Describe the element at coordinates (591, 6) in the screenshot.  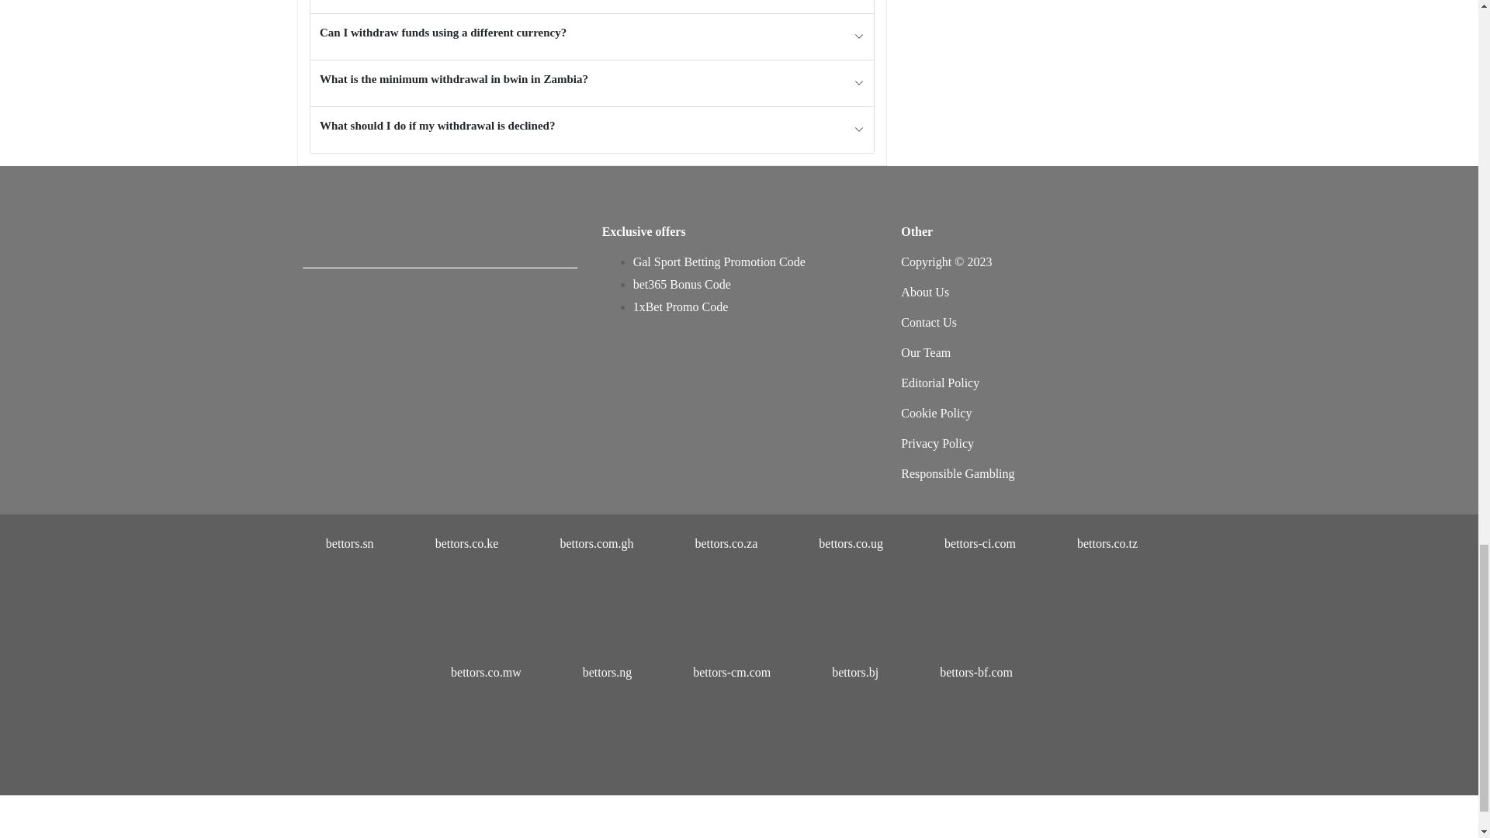
I see `What are the withdrawal options for bwin?` at that location.